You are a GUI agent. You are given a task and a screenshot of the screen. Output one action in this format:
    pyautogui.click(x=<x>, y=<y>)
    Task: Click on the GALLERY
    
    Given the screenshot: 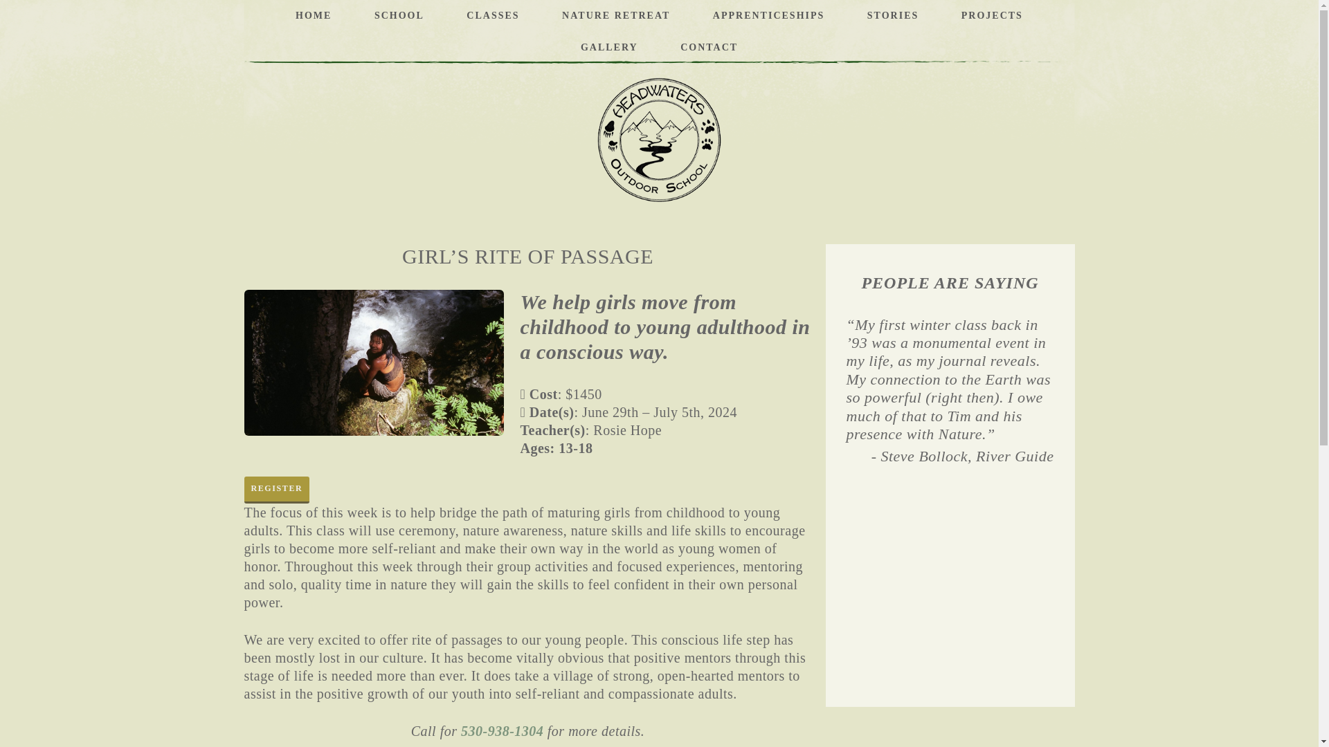 What is the action you would take?
    pyautogui.click(x=609, y=47)
    